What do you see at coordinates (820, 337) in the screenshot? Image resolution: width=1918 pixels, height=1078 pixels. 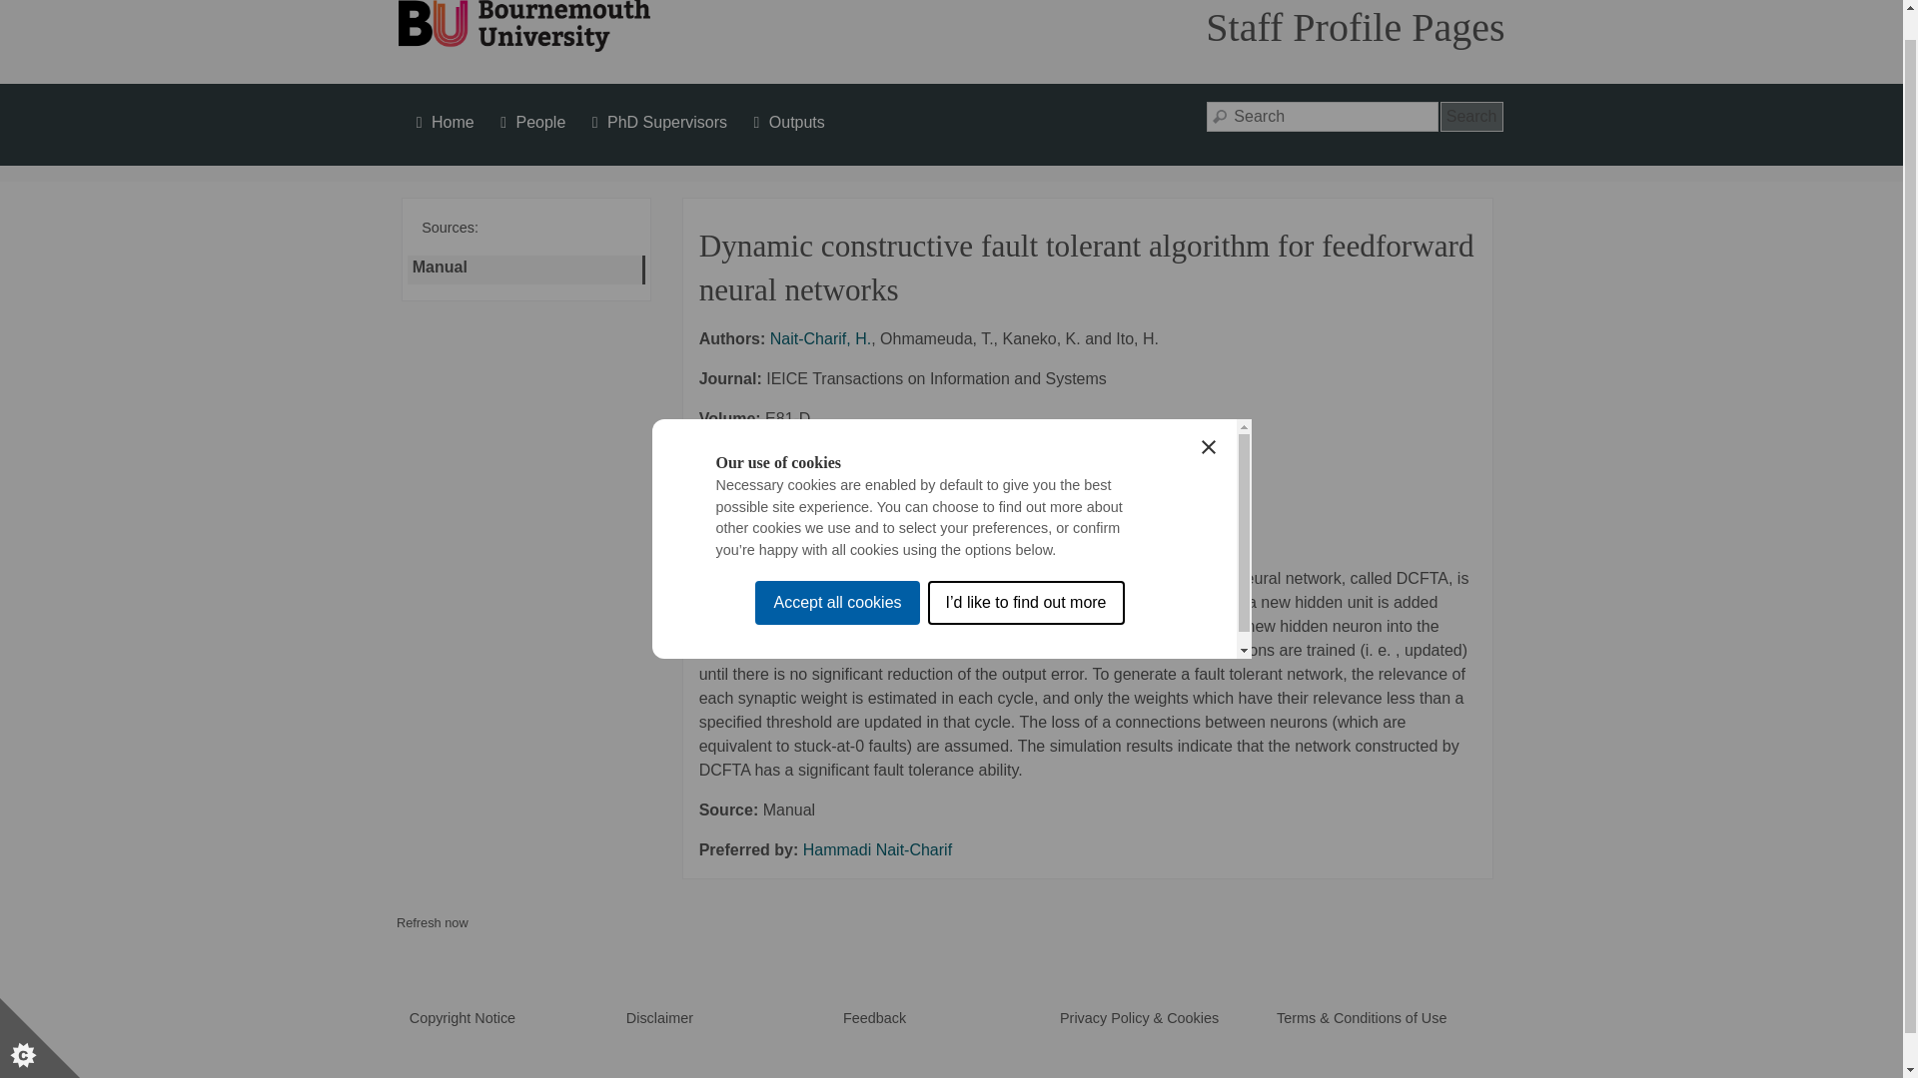 I see `Nait-Charif, H.` at bounding box center [820, 337].